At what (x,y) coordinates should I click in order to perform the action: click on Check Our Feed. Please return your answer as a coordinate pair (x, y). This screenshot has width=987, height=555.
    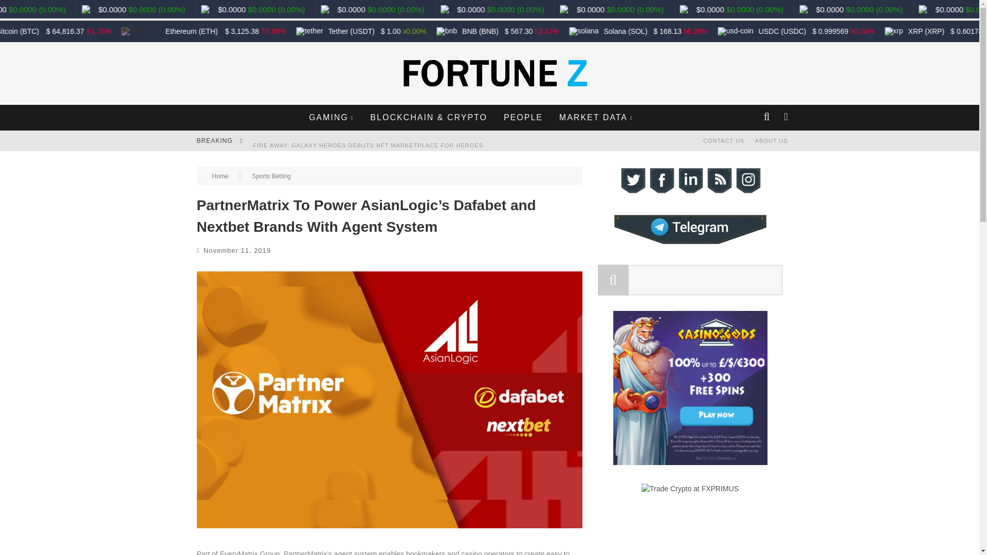
    Looking at the image, I should click on (719, 192).